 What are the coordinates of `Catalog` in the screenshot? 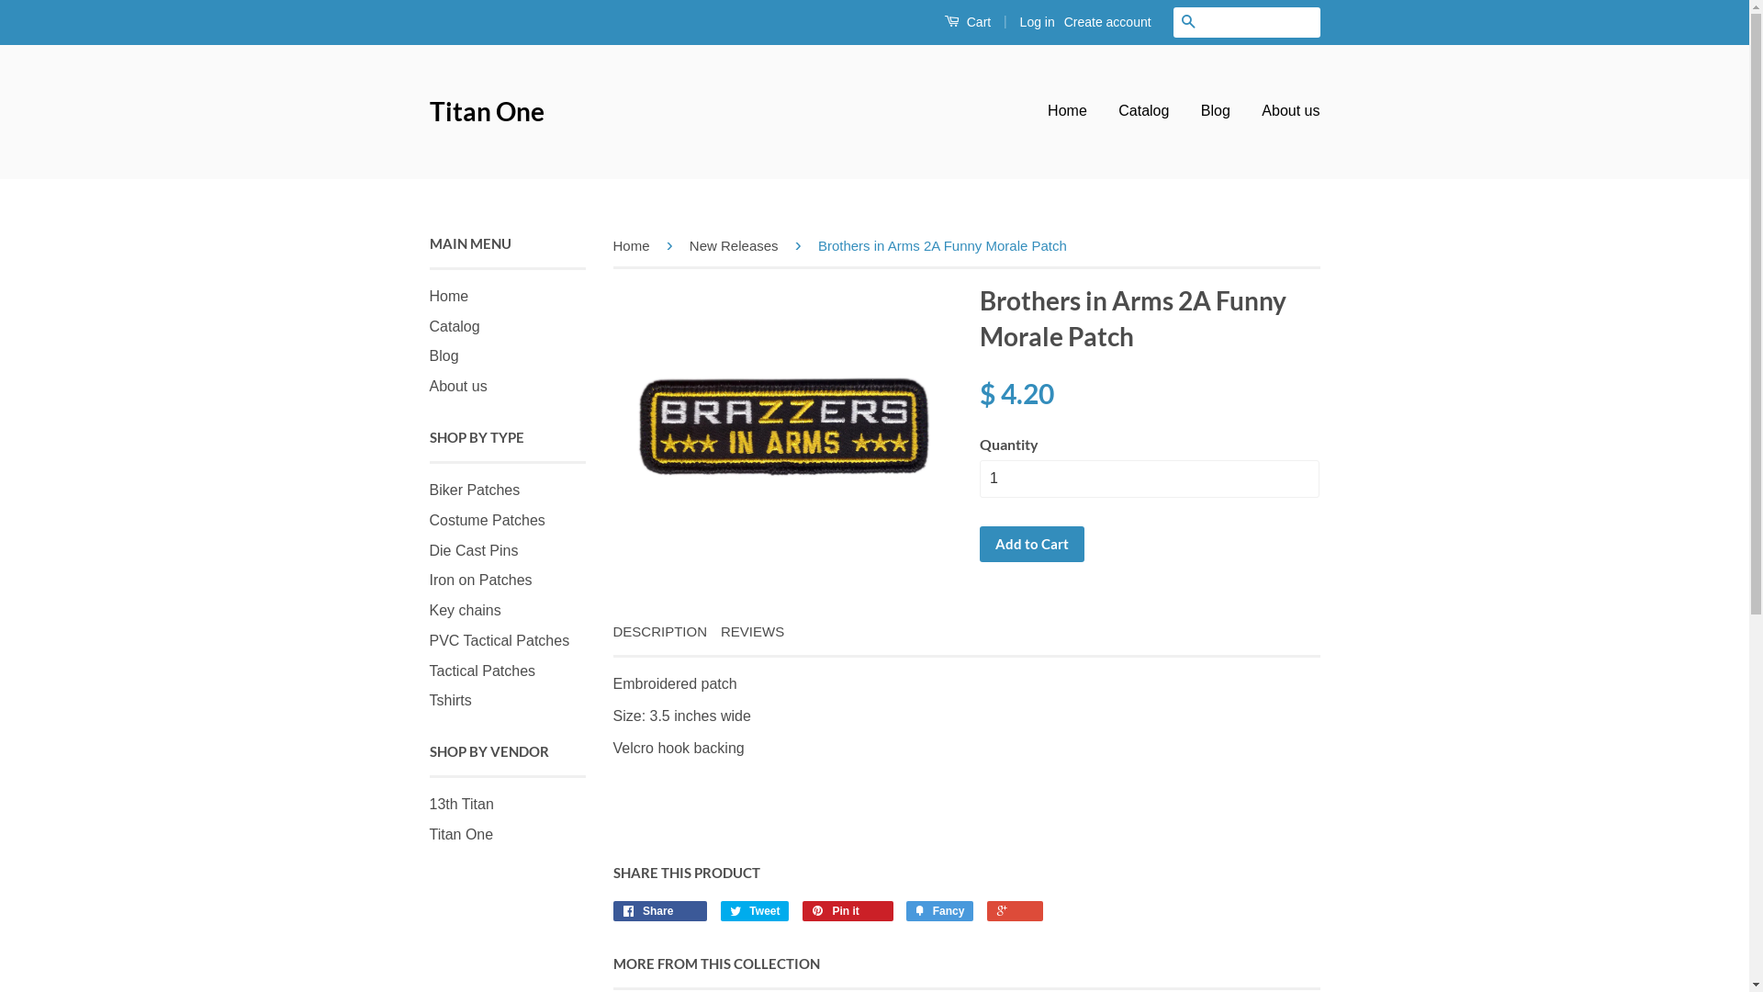 It's located at (1144, 112).